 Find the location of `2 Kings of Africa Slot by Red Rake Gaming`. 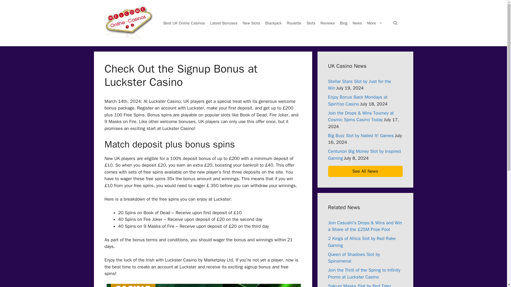

2 Kings of Africa Slot by Red Rake Gaming is located at coordinates (362, 242).